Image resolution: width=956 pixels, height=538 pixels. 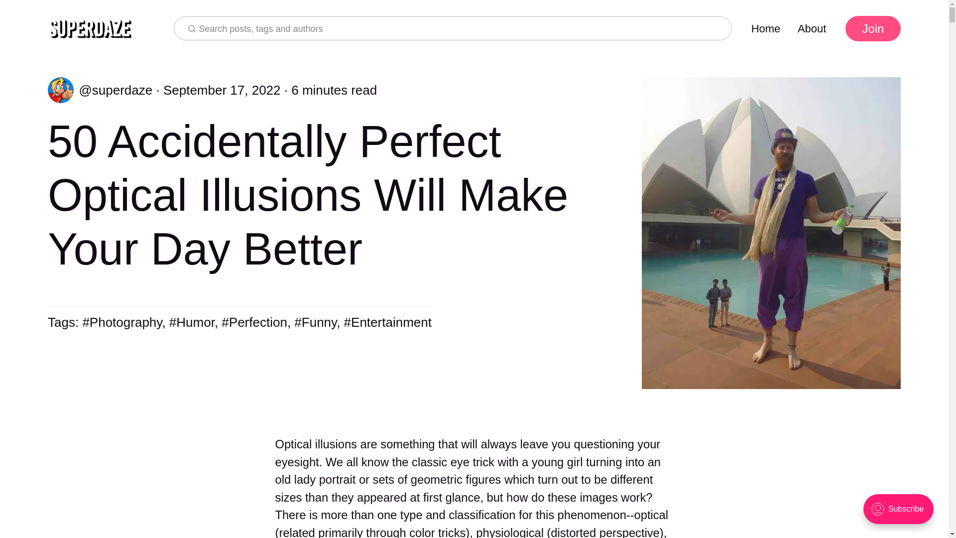 What do you see at coordinates (254, 322) in the screenshot?
I see `Perfection` at bounding box center [254, 322].